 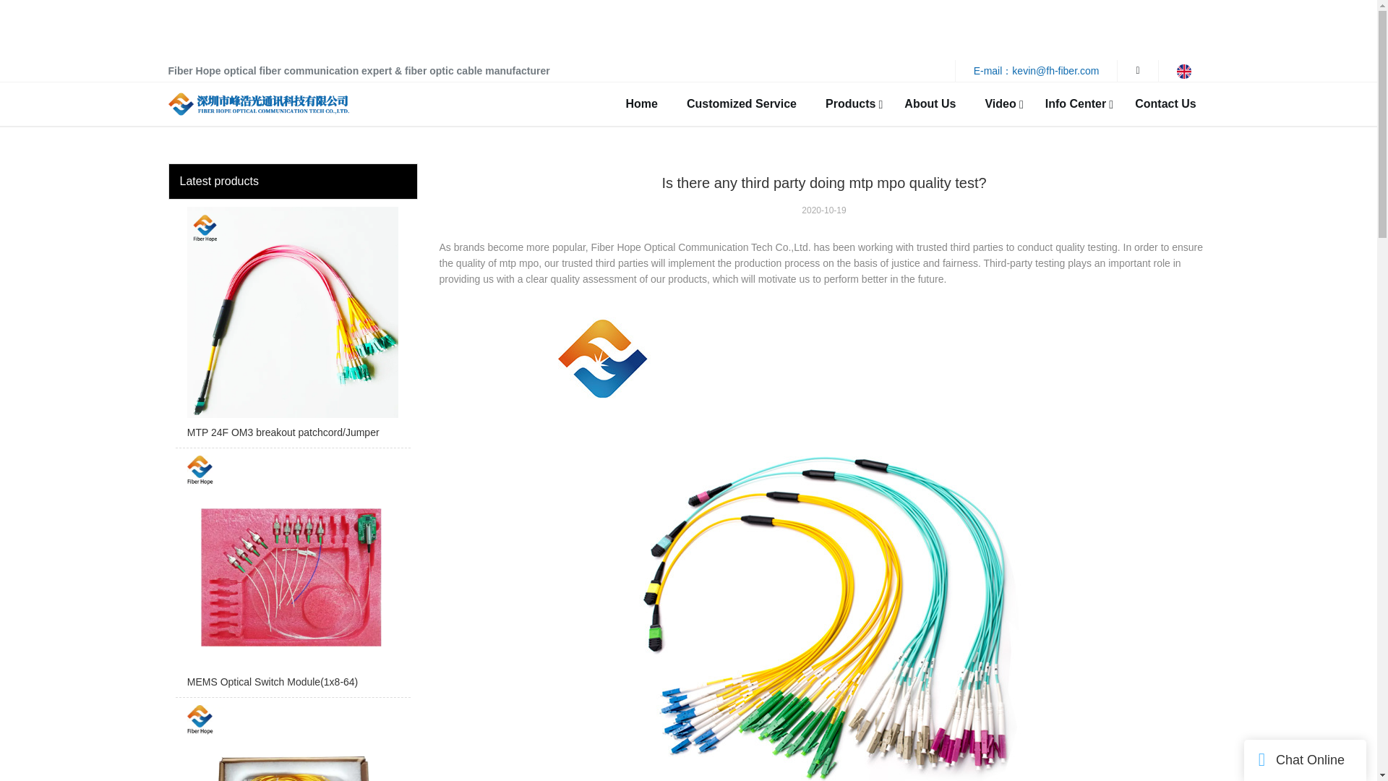 I want to click on Customized Service, so click(x=742, y=104).